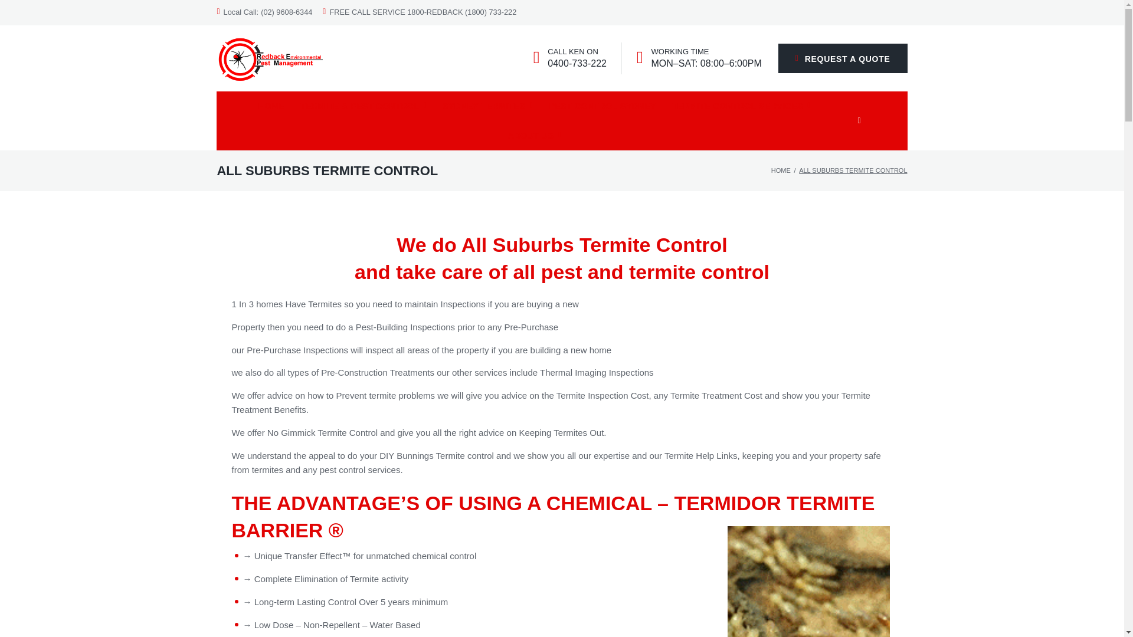 Image resolution: width=1133 pixels, height=637 pixels. I want to click on REQUEST A QUOTE, so click(843, 58).